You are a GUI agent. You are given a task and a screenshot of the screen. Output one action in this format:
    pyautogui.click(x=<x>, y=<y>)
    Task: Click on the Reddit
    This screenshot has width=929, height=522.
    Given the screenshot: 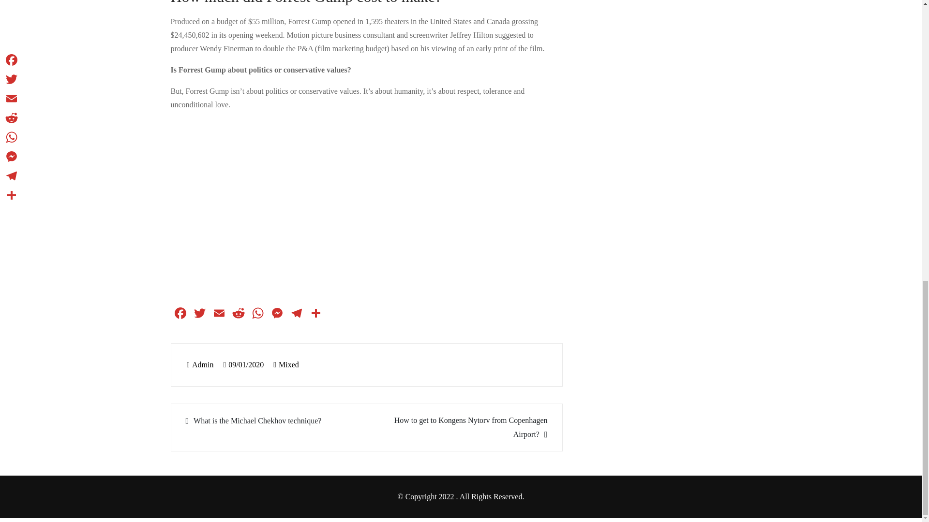 What is the action you would take?
    pyautogui.click(x=238, y=314)
    